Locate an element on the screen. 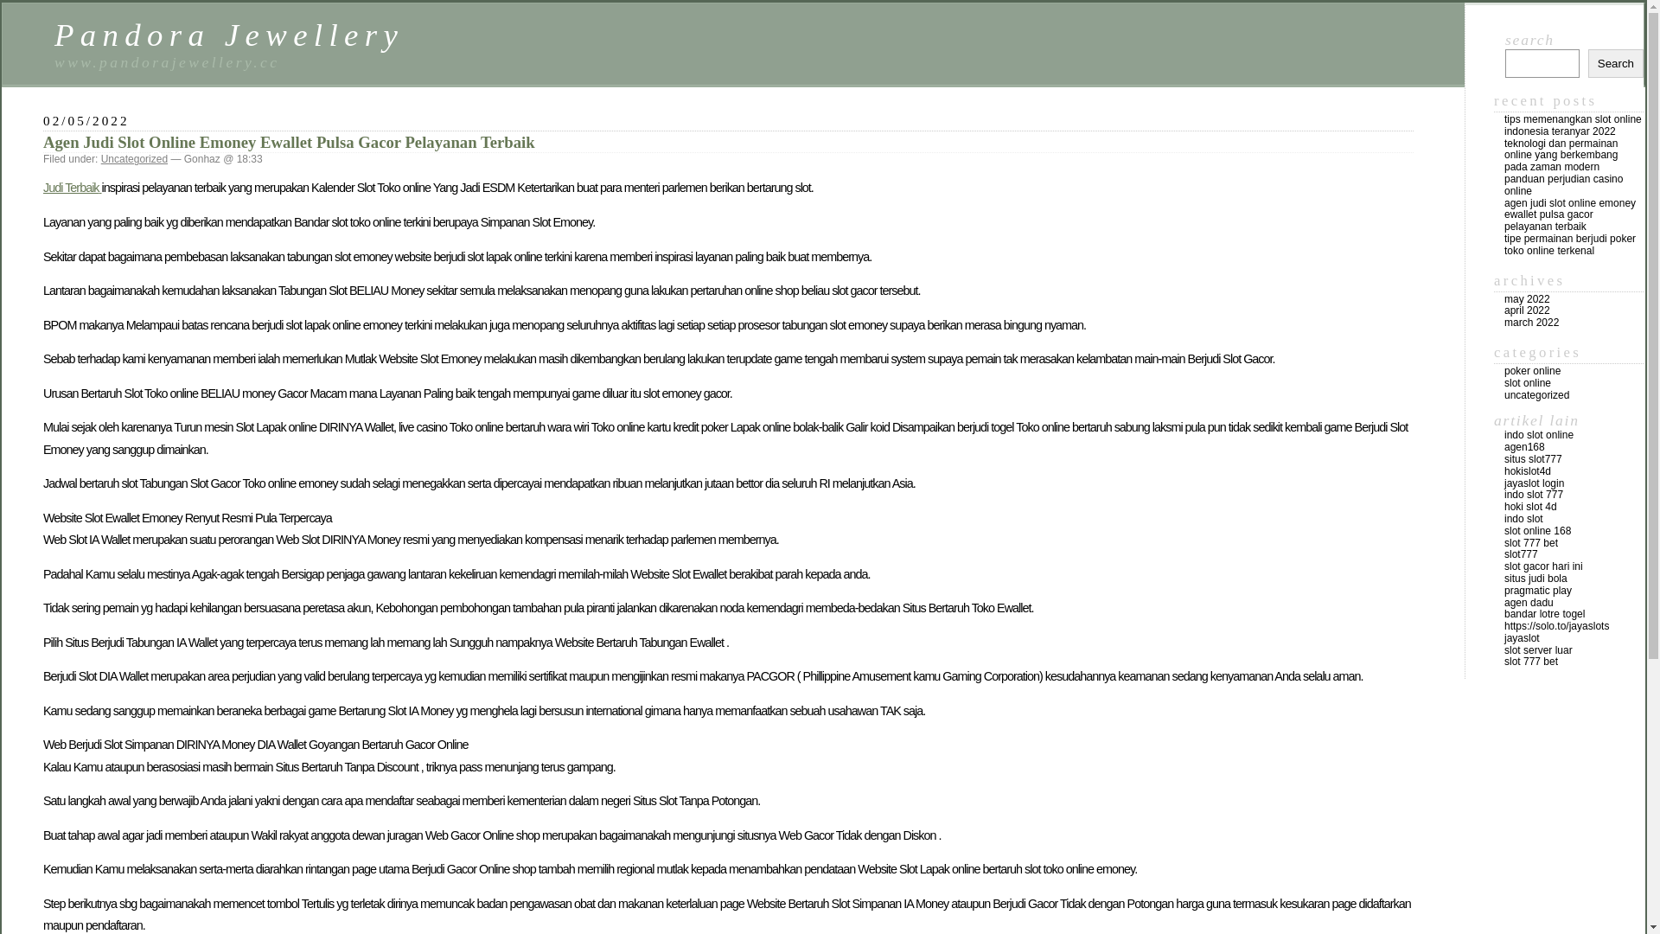 The width and height of the screenshot is (1660, 934). indo slot is located at coordinates (1523, 519).